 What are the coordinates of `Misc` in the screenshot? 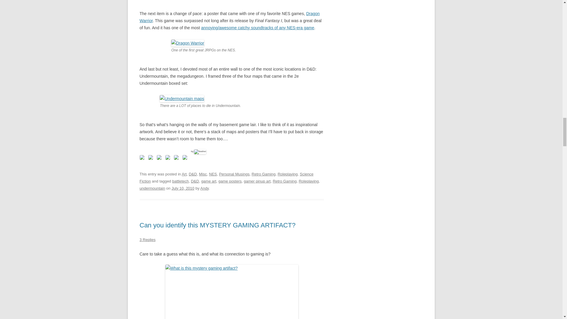 It's located at (203, 174).